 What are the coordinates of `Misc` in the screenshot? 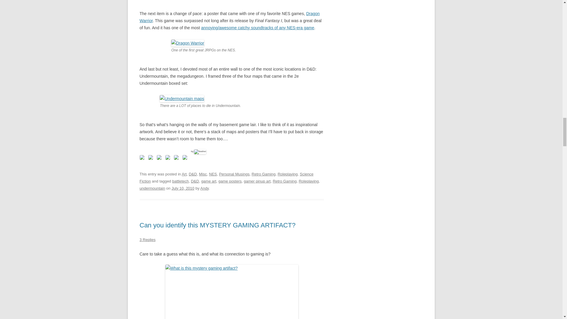 It's located at (203, 174).